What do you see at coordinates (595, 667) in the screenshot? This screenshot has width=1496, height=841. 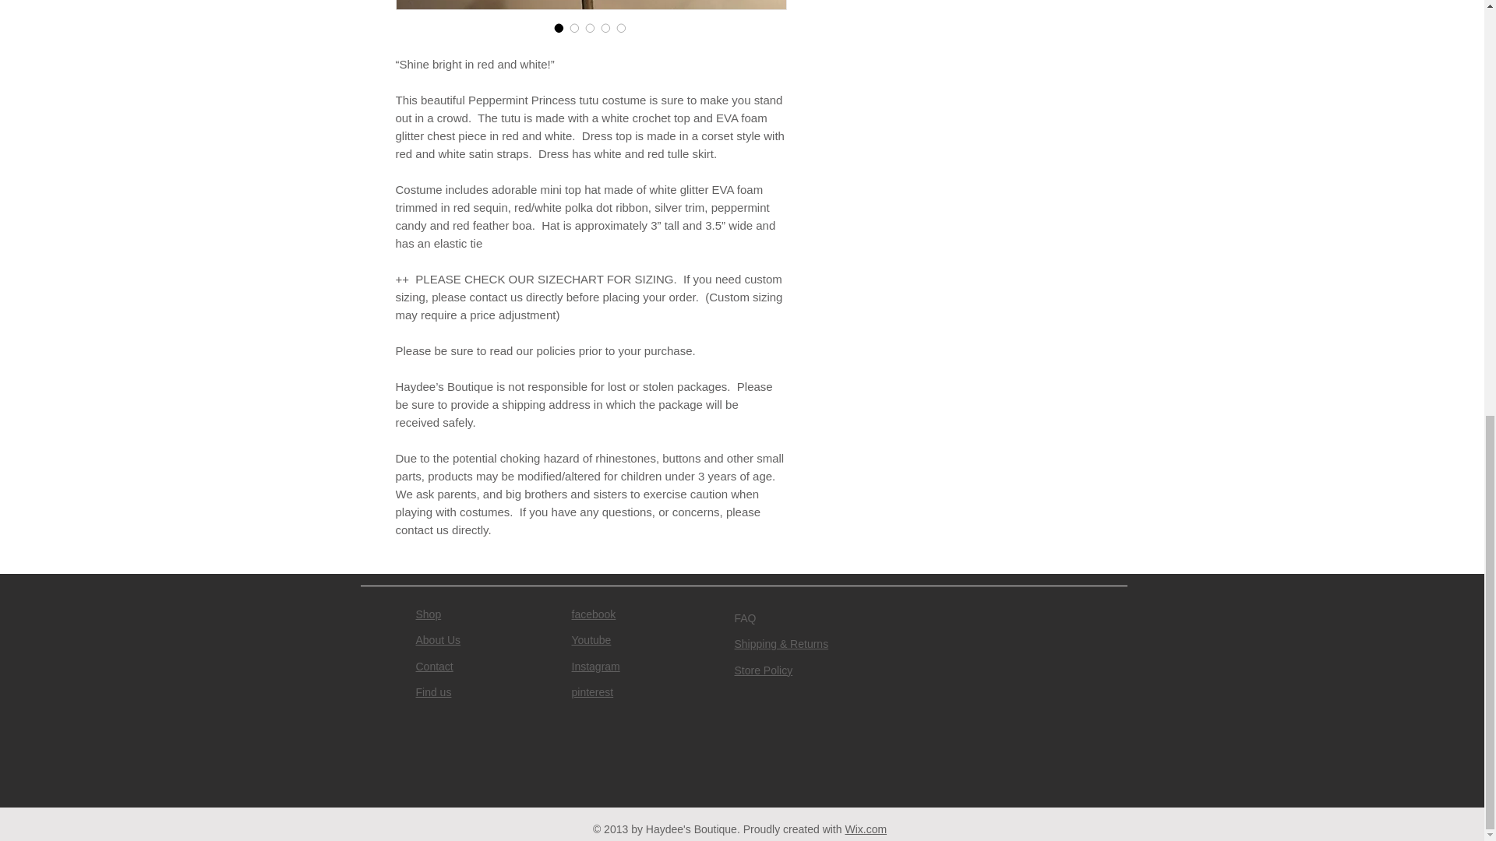 I see `Instagram` at bounding box center [595, 667].